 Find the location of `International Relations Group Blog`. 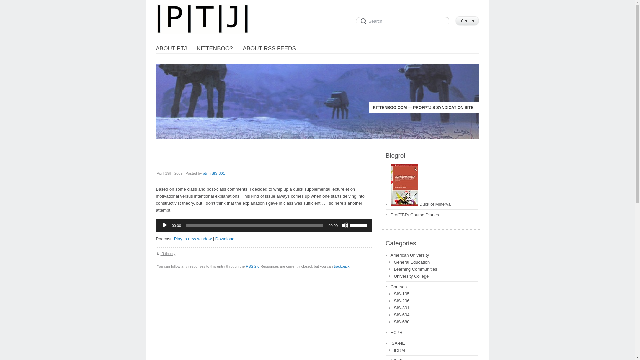

International Relations Group Blog is located at coordinates (418, 204).